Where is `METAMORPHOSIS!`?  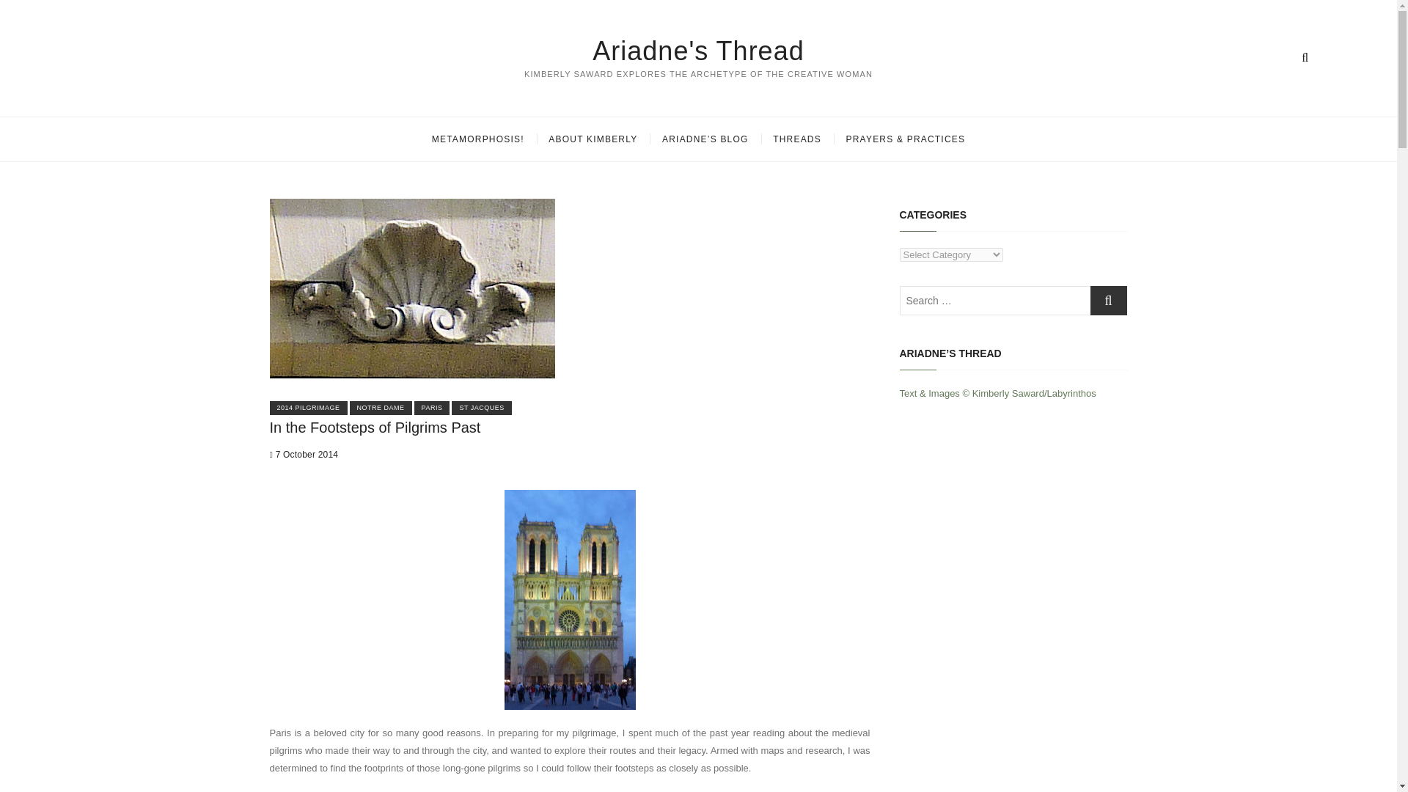 METAMORPHOSIS! is located at coordinates (478, 139).